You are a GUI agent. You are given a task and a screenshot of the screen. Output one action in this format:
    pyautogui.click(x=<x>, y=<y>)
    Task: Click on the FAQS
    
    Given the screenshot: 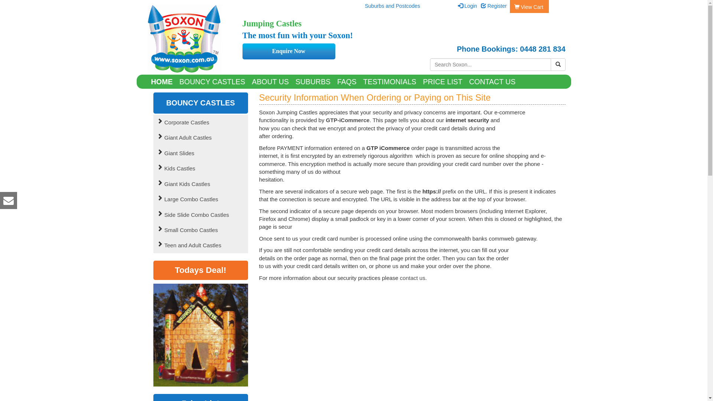 What is the action you would take?
    pyautogui.click(x=347, y=82)
    